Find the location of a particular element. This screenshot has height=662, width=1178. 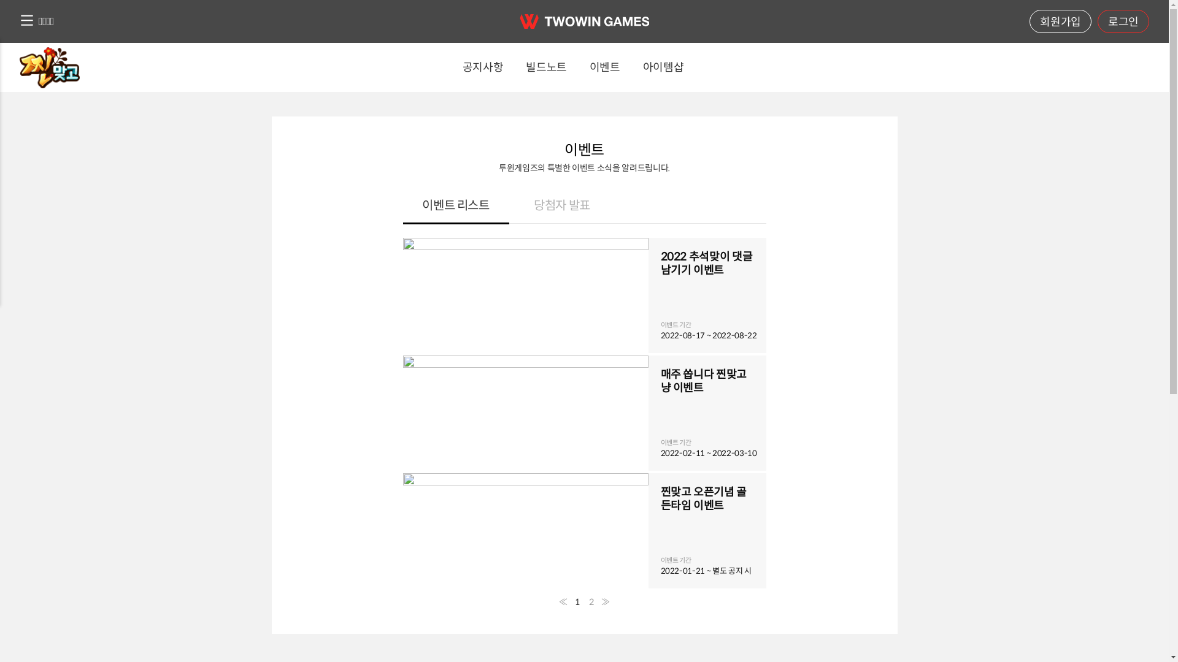

1 is located at coordinates (577, 602).